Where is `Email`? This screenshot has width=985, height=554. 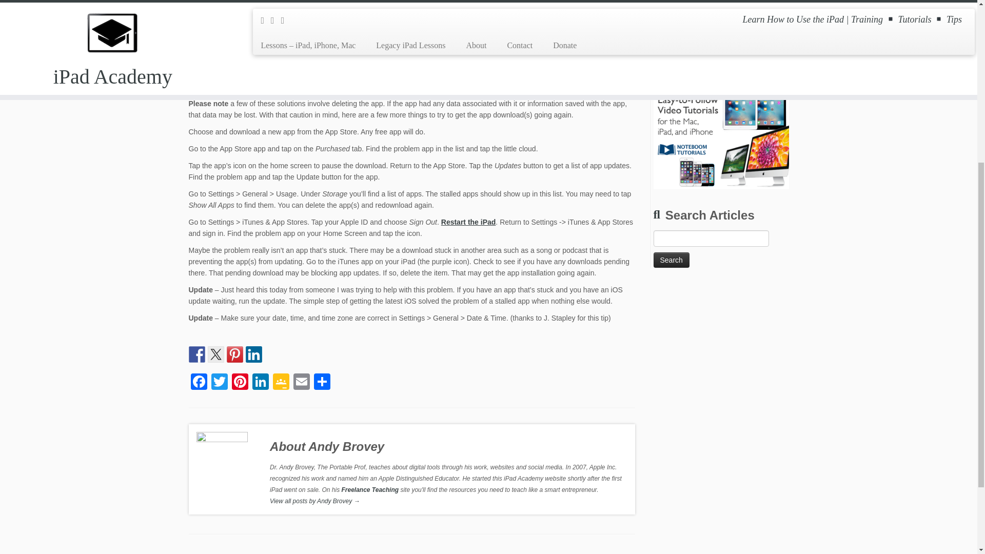 Email is located at coordinates (302, 383).